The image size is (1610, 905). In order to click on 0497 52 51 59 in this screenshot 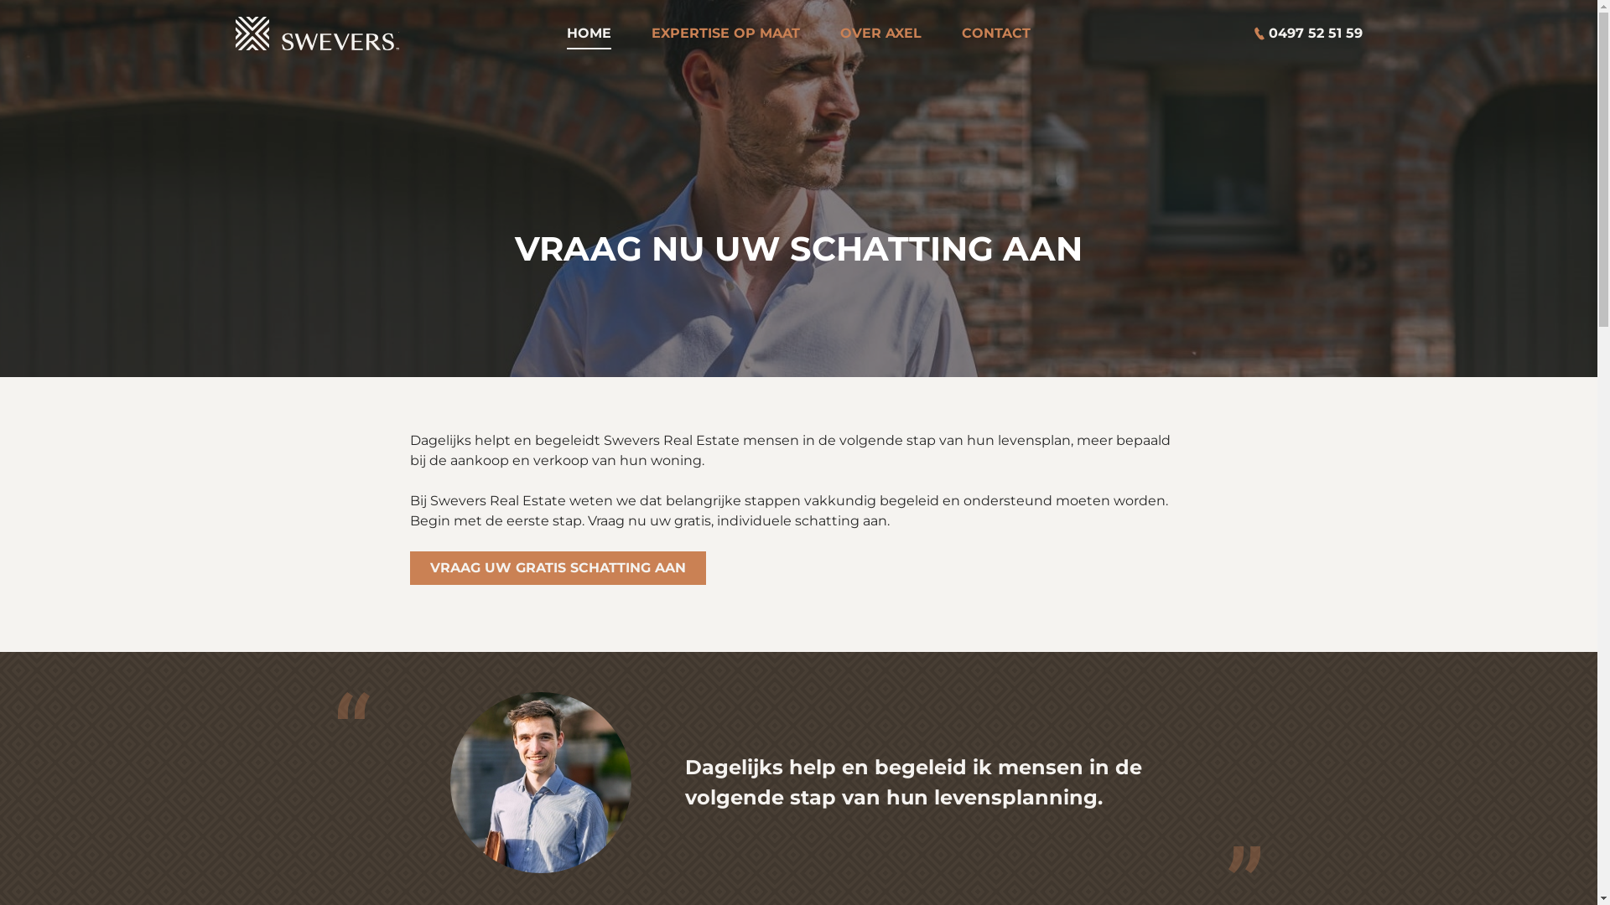, I will do `click(1300, 34)`.